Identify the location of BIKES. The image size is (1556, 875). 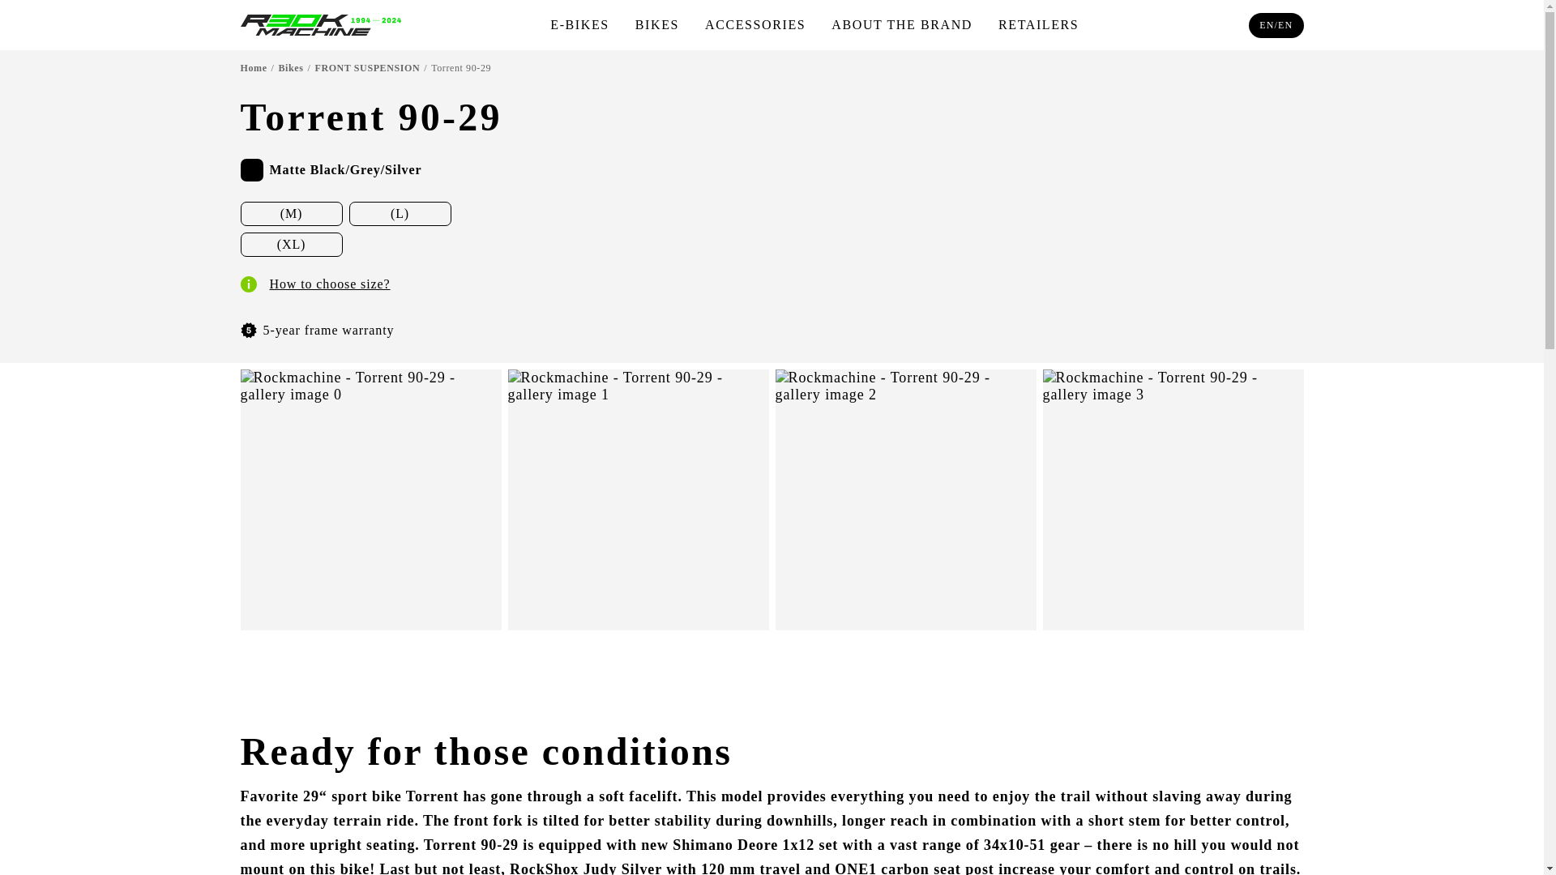
(656, 24).